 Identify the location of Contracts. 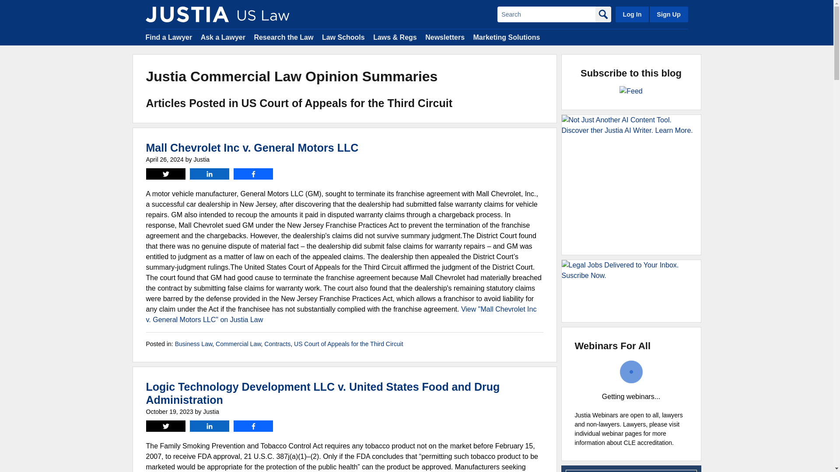
(277, 344).